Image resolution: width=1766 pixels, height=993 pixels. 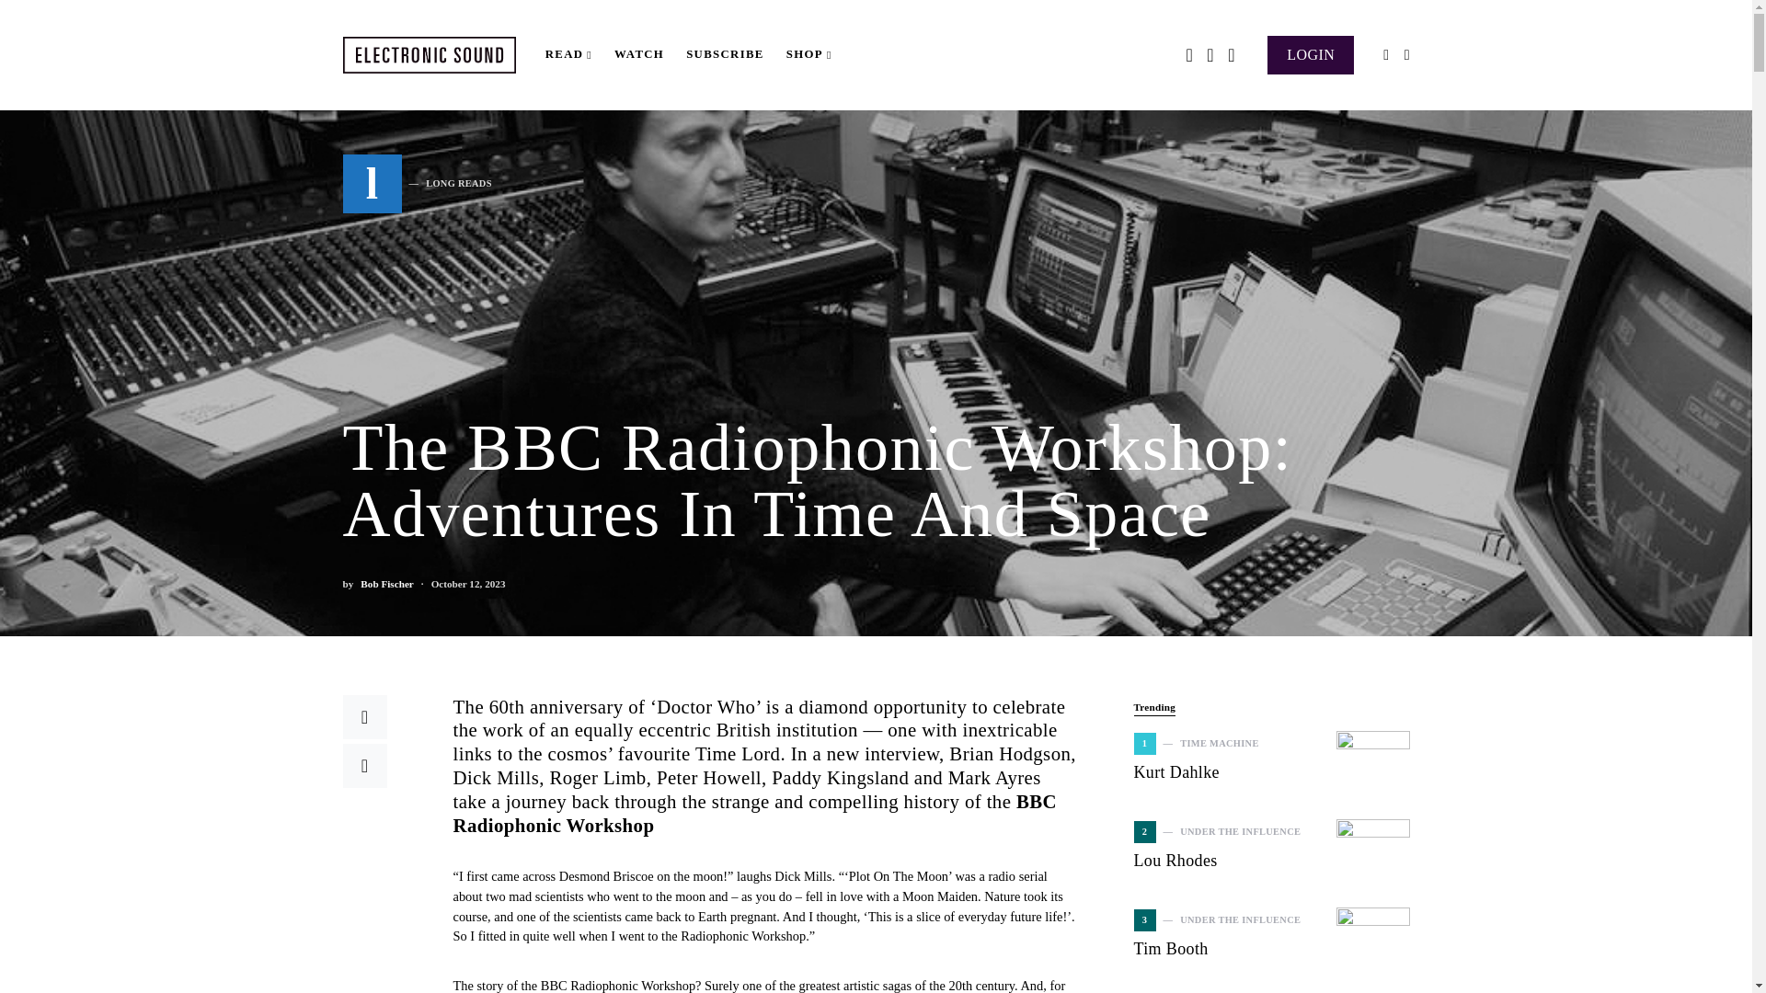 I want to click on LOGIN, so click(x=386, y=584).